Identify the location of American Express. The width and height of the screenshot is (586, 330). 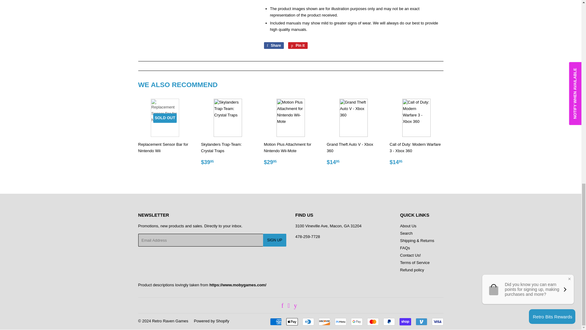
(275, 321).